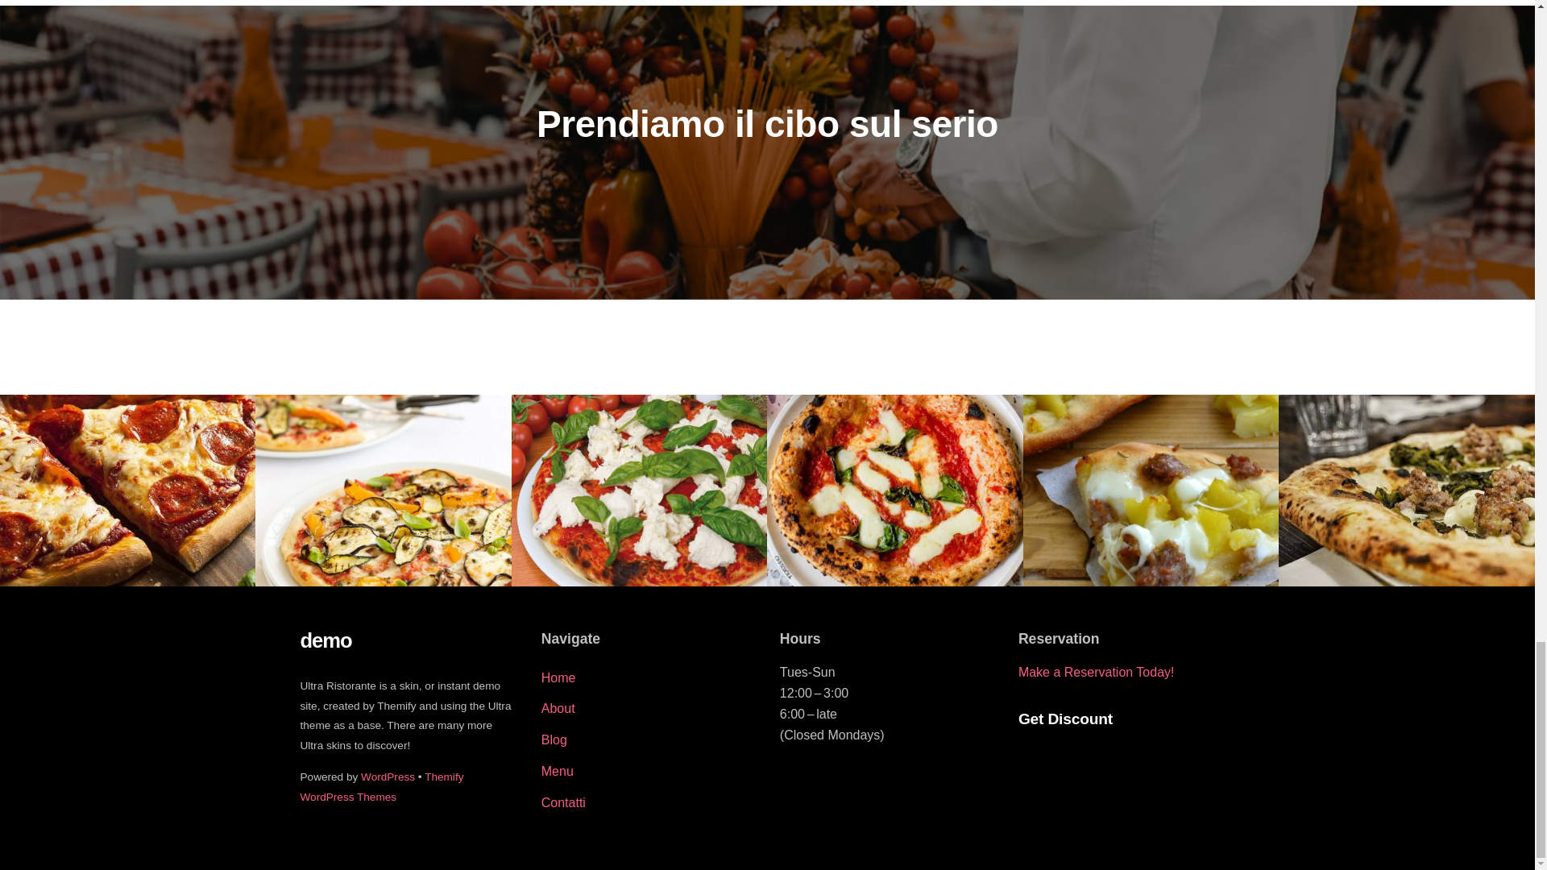 This screenshot has width=1547, height=870. Describe the element at coordinates (381, 786) in the screenshot. I see `Themify WordPress Themes` at that location.